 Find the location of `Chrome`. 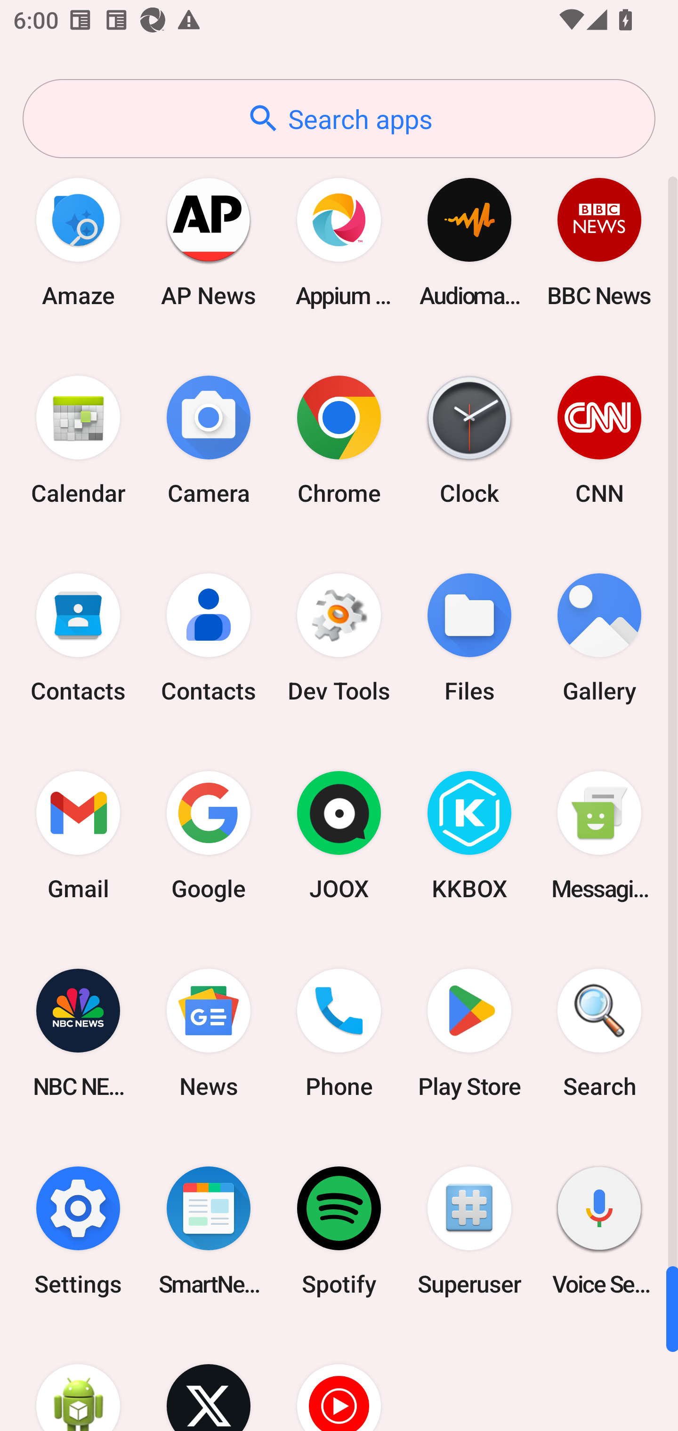

Chrome is located at coordinates (339, 440).